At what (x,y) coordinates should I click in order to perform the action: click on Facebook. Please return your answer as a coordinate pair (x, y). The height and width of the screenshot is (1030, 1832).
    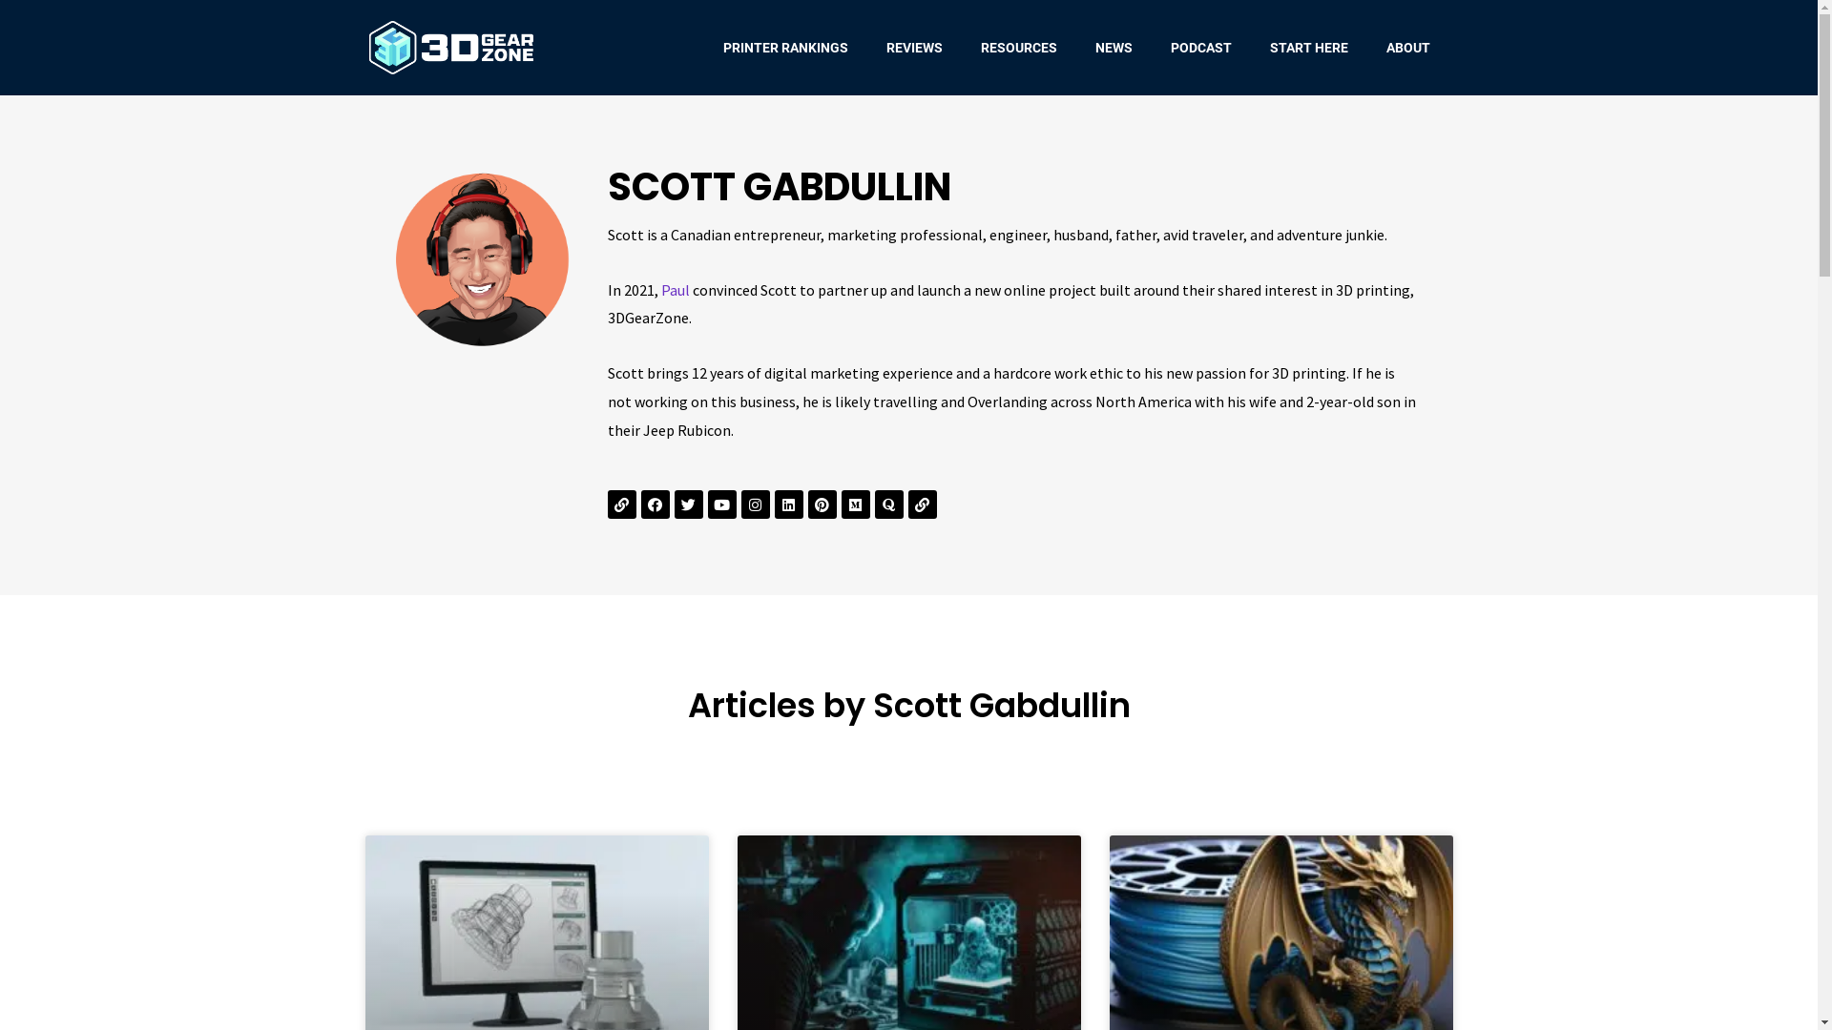
    Looking at the image, I should click on (656, 505).